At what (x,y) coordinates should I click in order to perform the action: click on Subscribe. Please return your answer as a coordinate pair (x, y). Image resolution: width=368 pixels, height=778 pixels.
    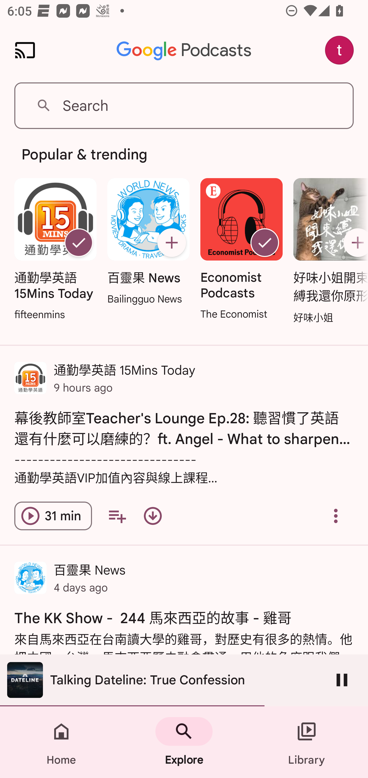
    Looking at the image, I should click on (354, 243).